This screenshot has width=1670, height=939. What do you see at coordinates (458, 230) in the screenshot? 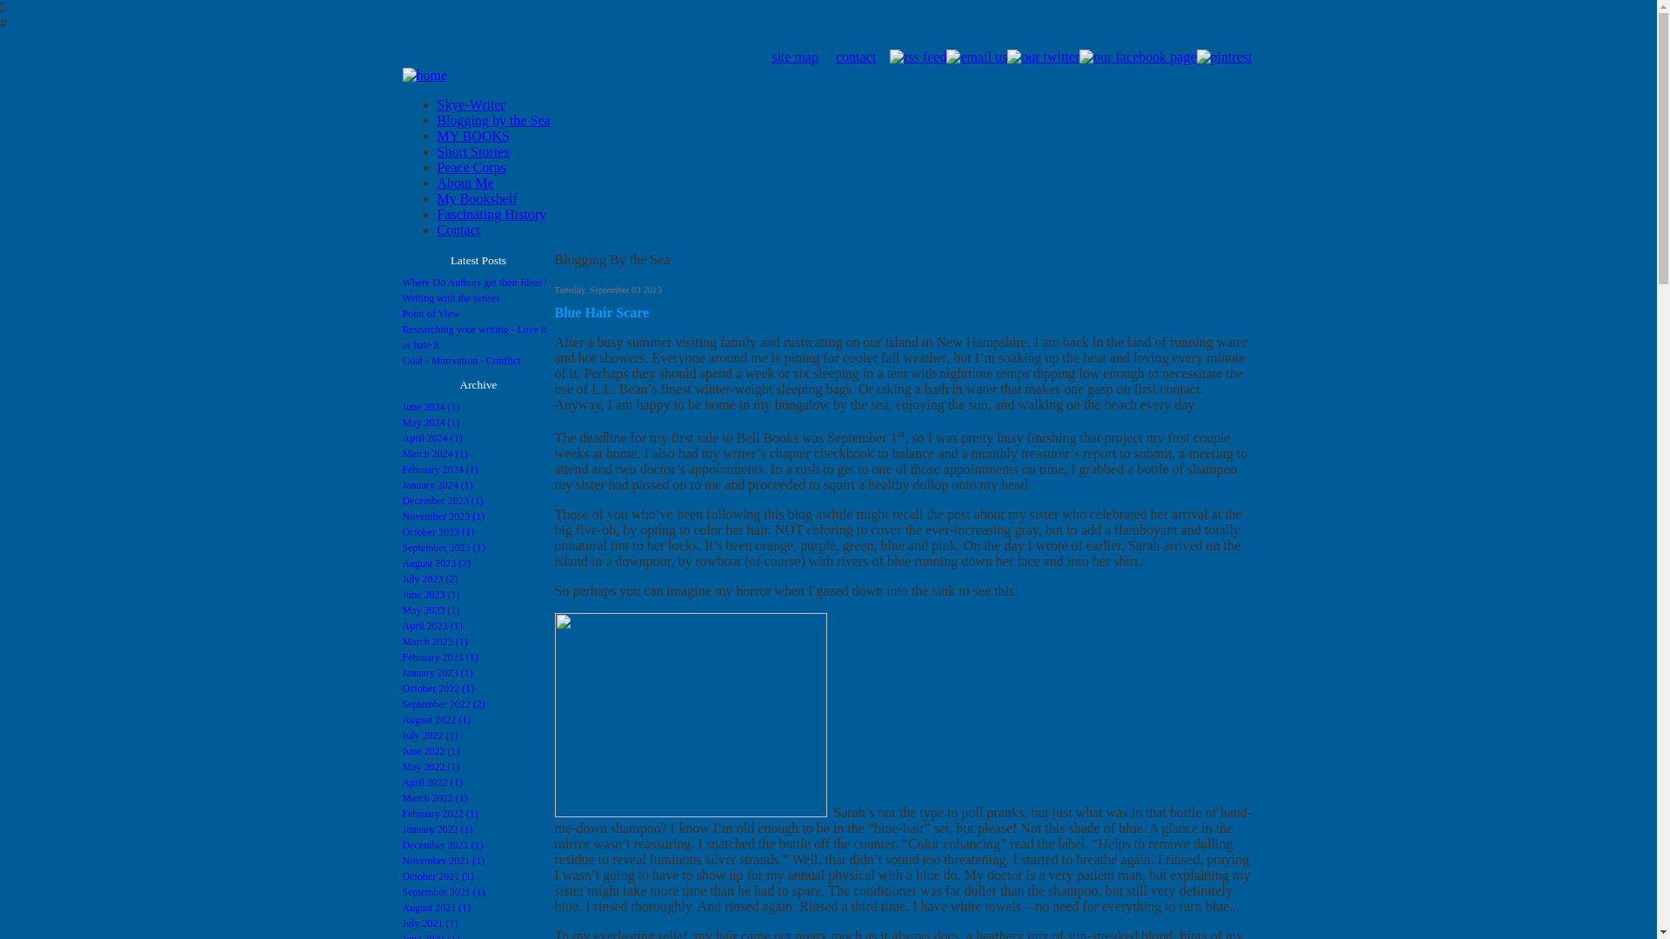
I see `Contact` at bounding box center [458, 230].